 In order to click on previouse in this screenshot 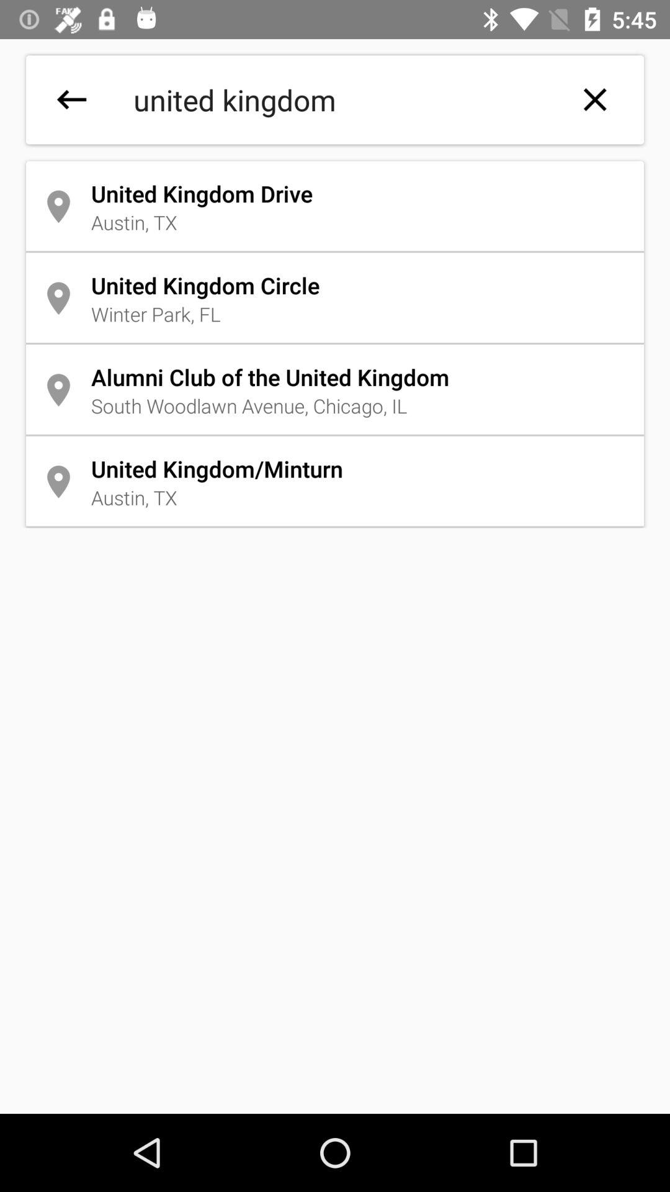, I will do `click(72, 99)`.